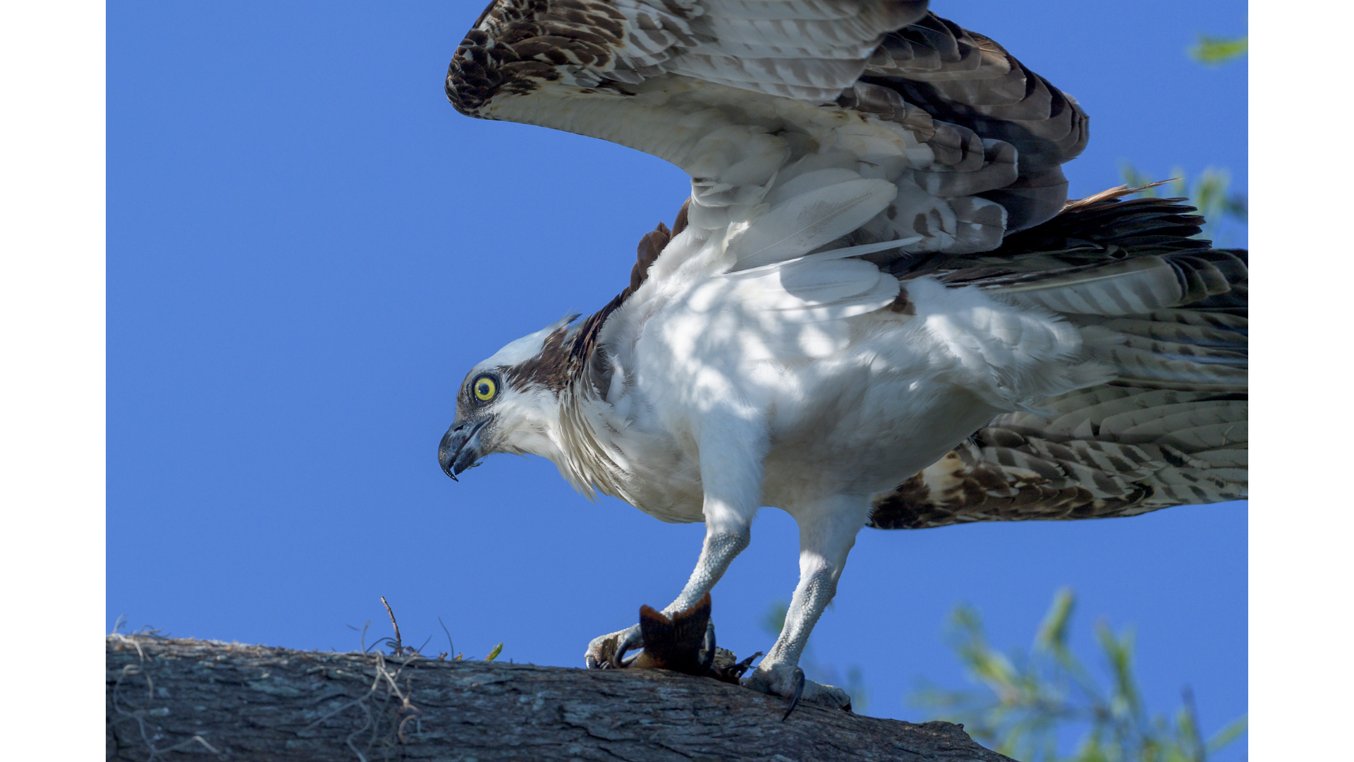  Describe the element at coordinates (673, 66) in the screenshot. I see `BROWSE` at that location.